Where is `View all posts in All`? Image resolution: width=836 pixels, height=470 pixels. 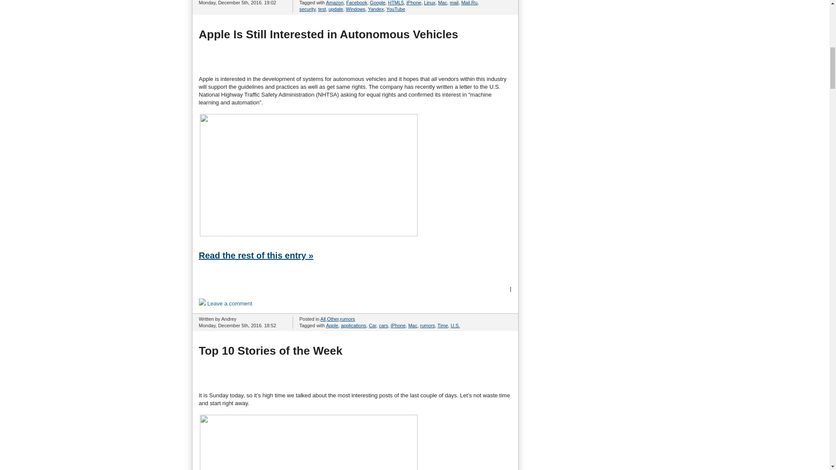 View all posts in All is located at coordinates (323, 319).